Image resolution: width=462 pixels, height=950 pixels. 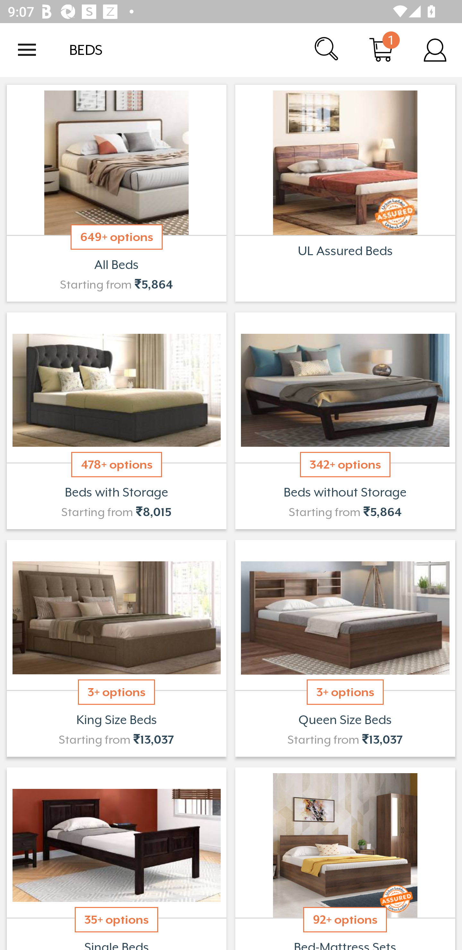 I want to click on 3+ options Queen Size Beds Starting from  ₹13,037, so click(x=345, y=648).